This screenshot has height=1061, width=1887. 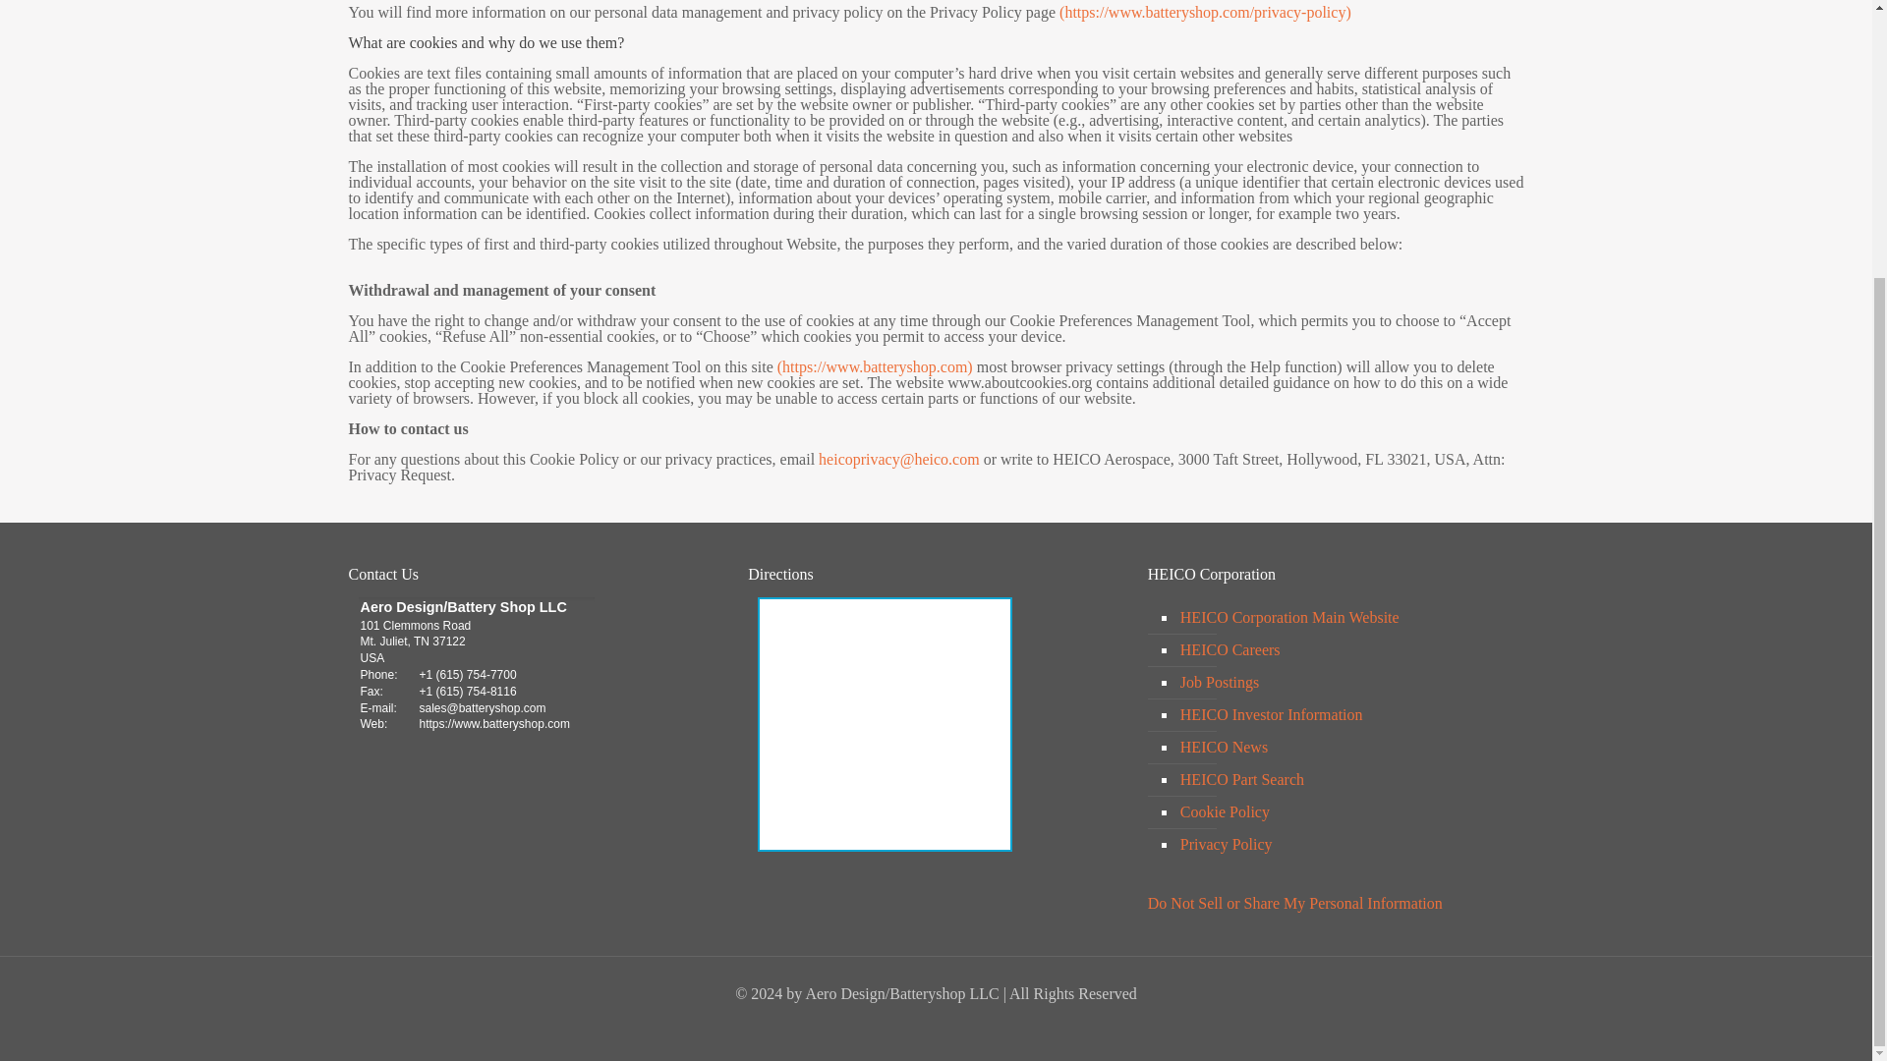 I want to click on HEICO Corporation Main Website, so click(x=1346, y=618).